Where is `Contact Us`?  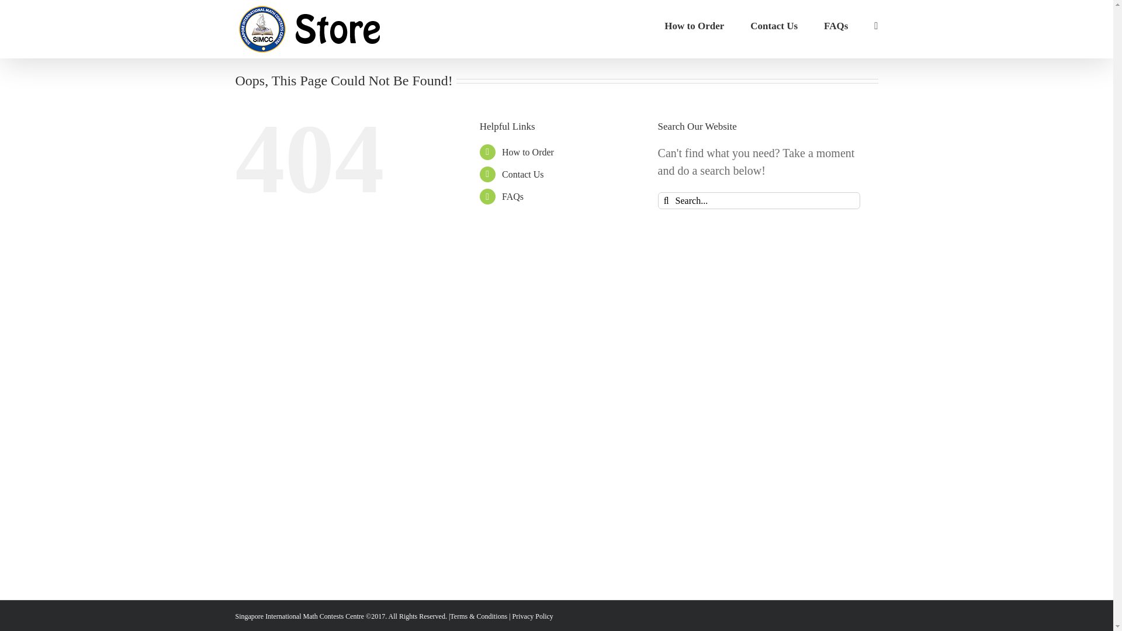
Contact Us is located at coordinates (774, 25).